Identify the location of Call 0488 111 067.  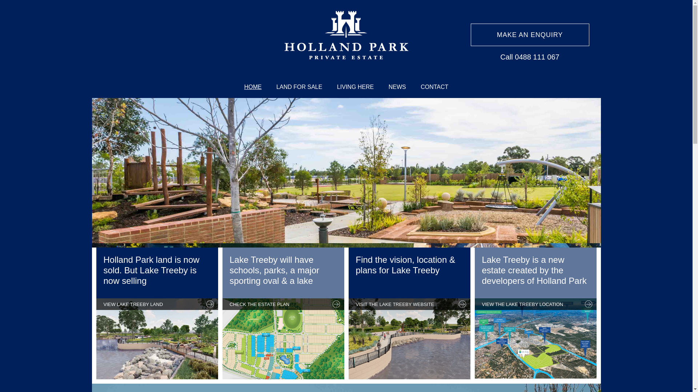
(530, 57).